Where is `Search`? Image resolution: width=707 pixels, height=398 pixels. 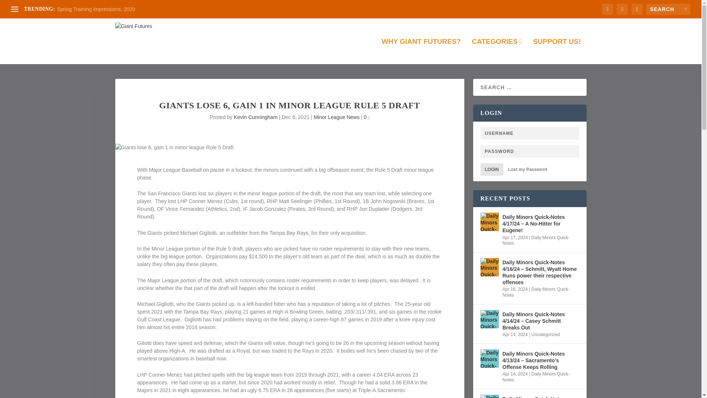
Search is located at coordinates (15, 7).